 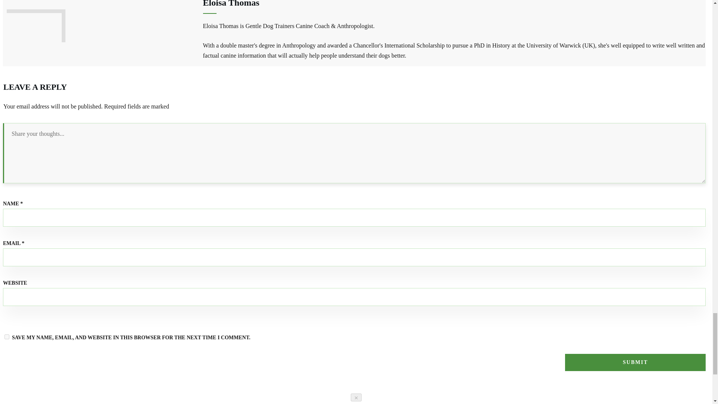 I want to click on yes, so click(x=7, y=337).